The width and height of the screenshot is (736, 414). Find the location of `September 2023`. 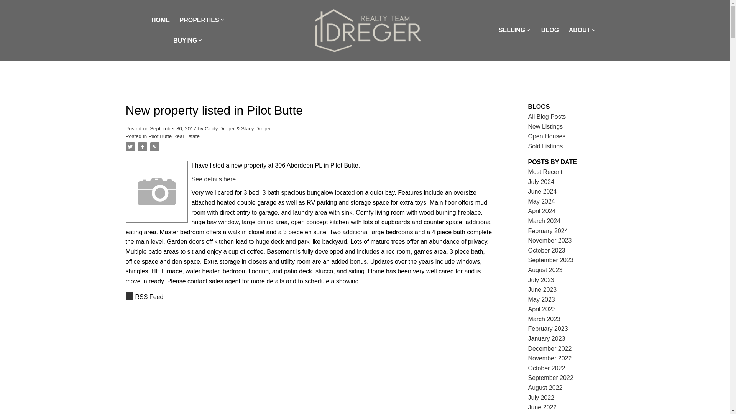

September 2023 is located at coordinates (550, 260).